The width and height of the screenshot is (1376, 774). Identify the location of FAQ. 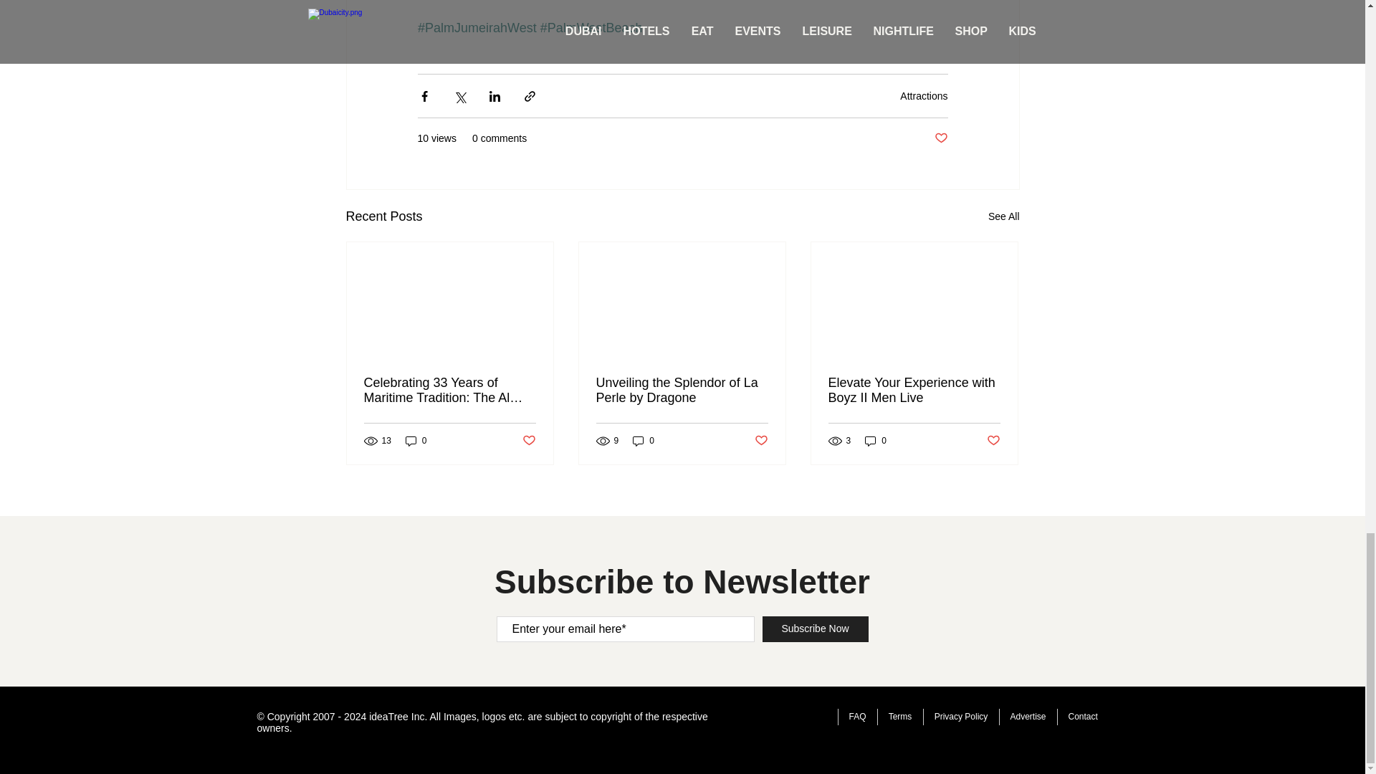
(856, 717).